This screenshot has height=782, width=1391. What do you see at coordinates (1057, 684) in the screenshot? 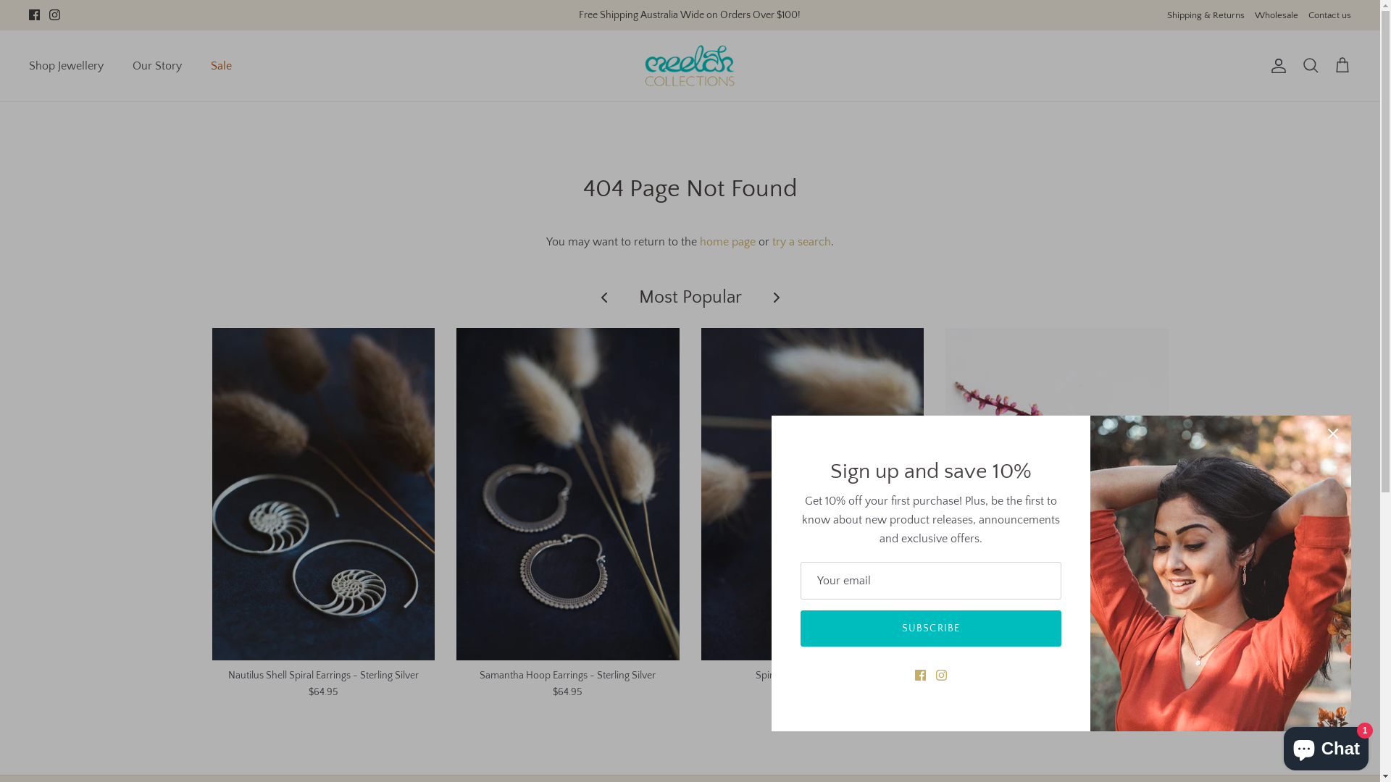
I see `Carly Moonstone Earrings - Sterling Silver
$69.95` at bounding box center [1057, 684].